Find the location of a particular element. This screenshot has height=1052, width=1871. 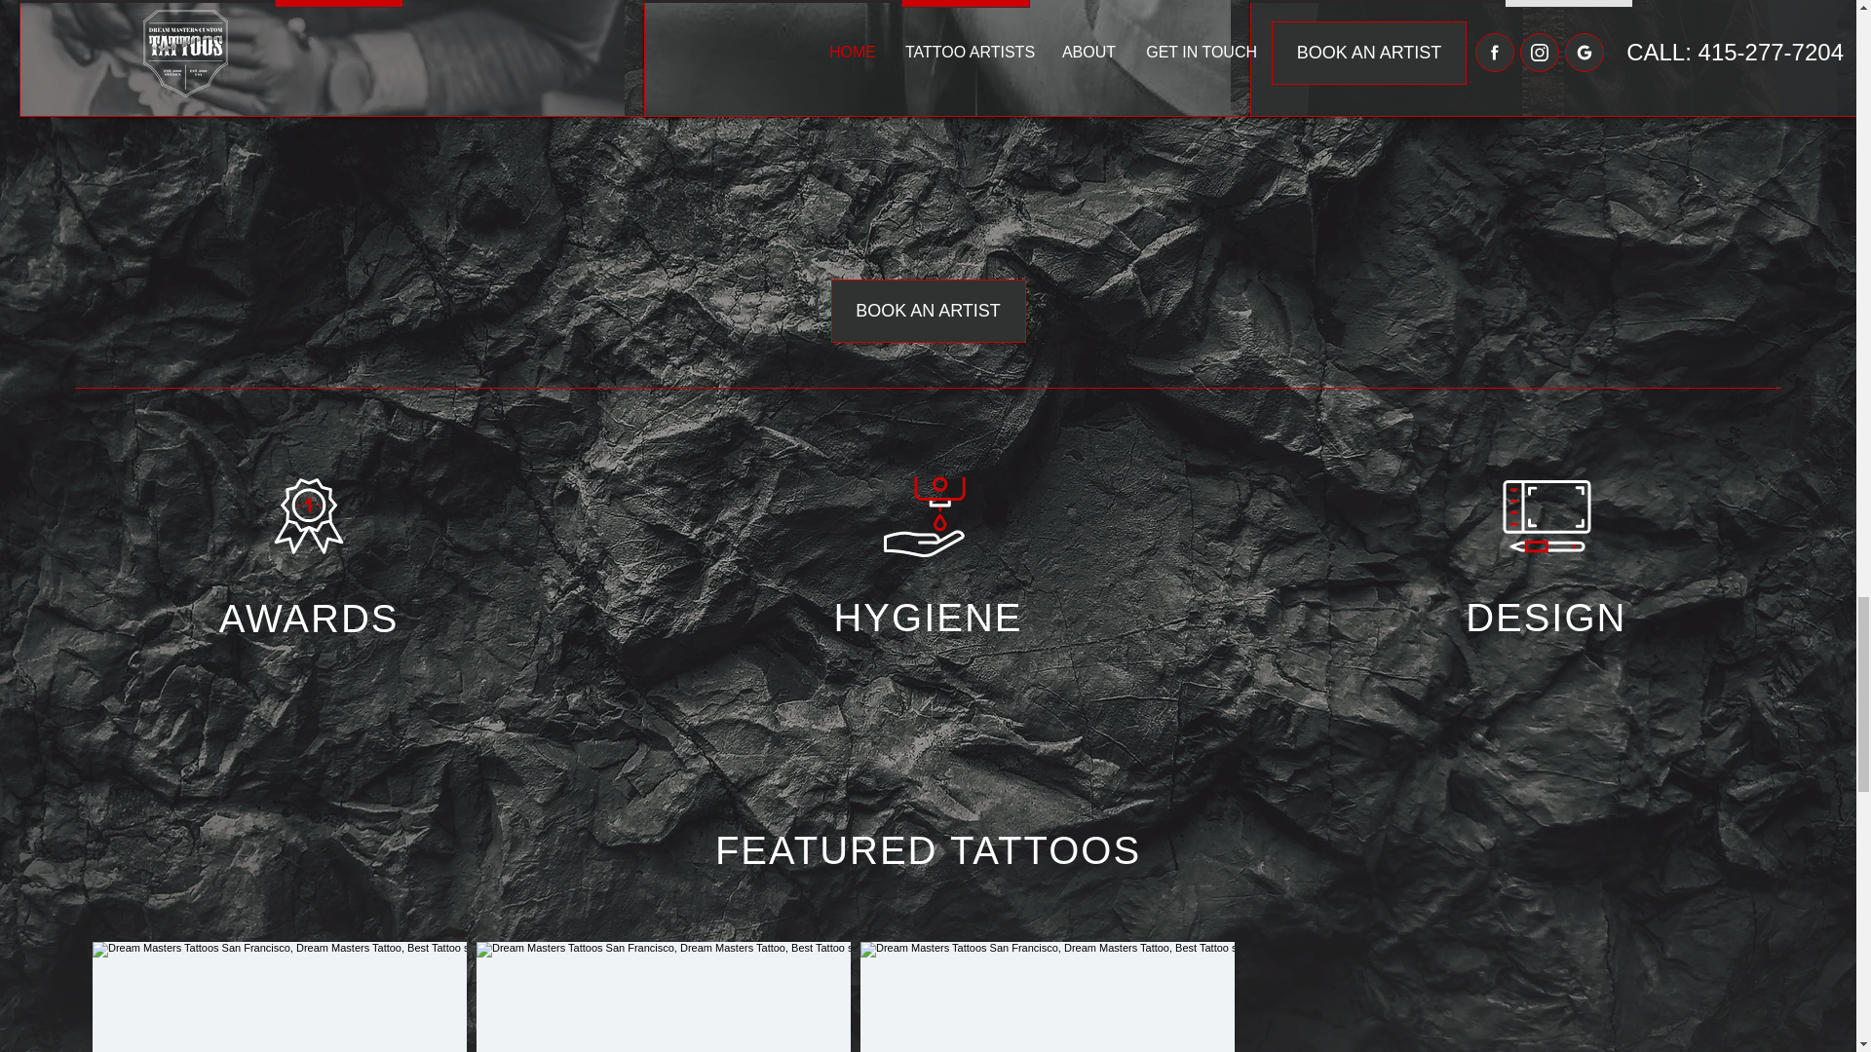

VIEW is located at coordinates (1569, 4).